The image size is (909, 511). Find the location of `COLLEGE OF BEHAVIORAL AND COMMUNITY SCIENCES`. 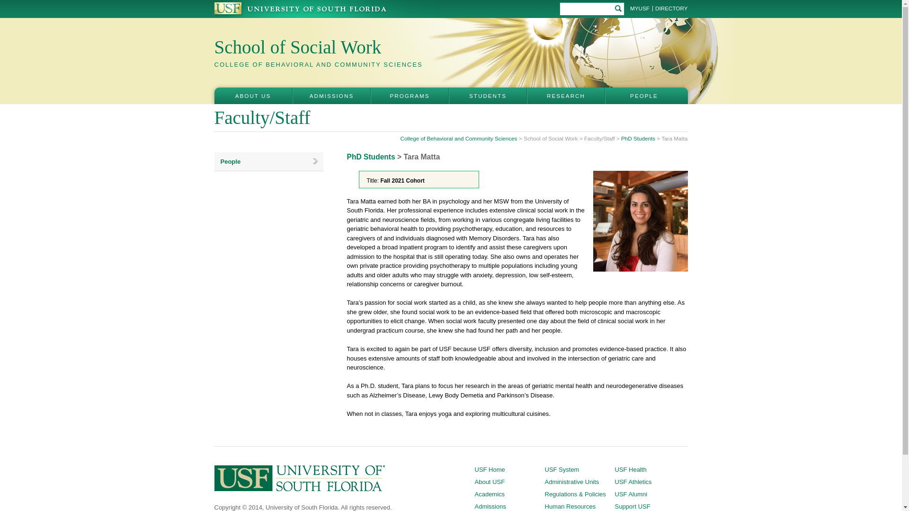

COLLEGE OF BEHAVIORAL AND COMMUNITY SCIENCES is located at coordinates (318, 64).